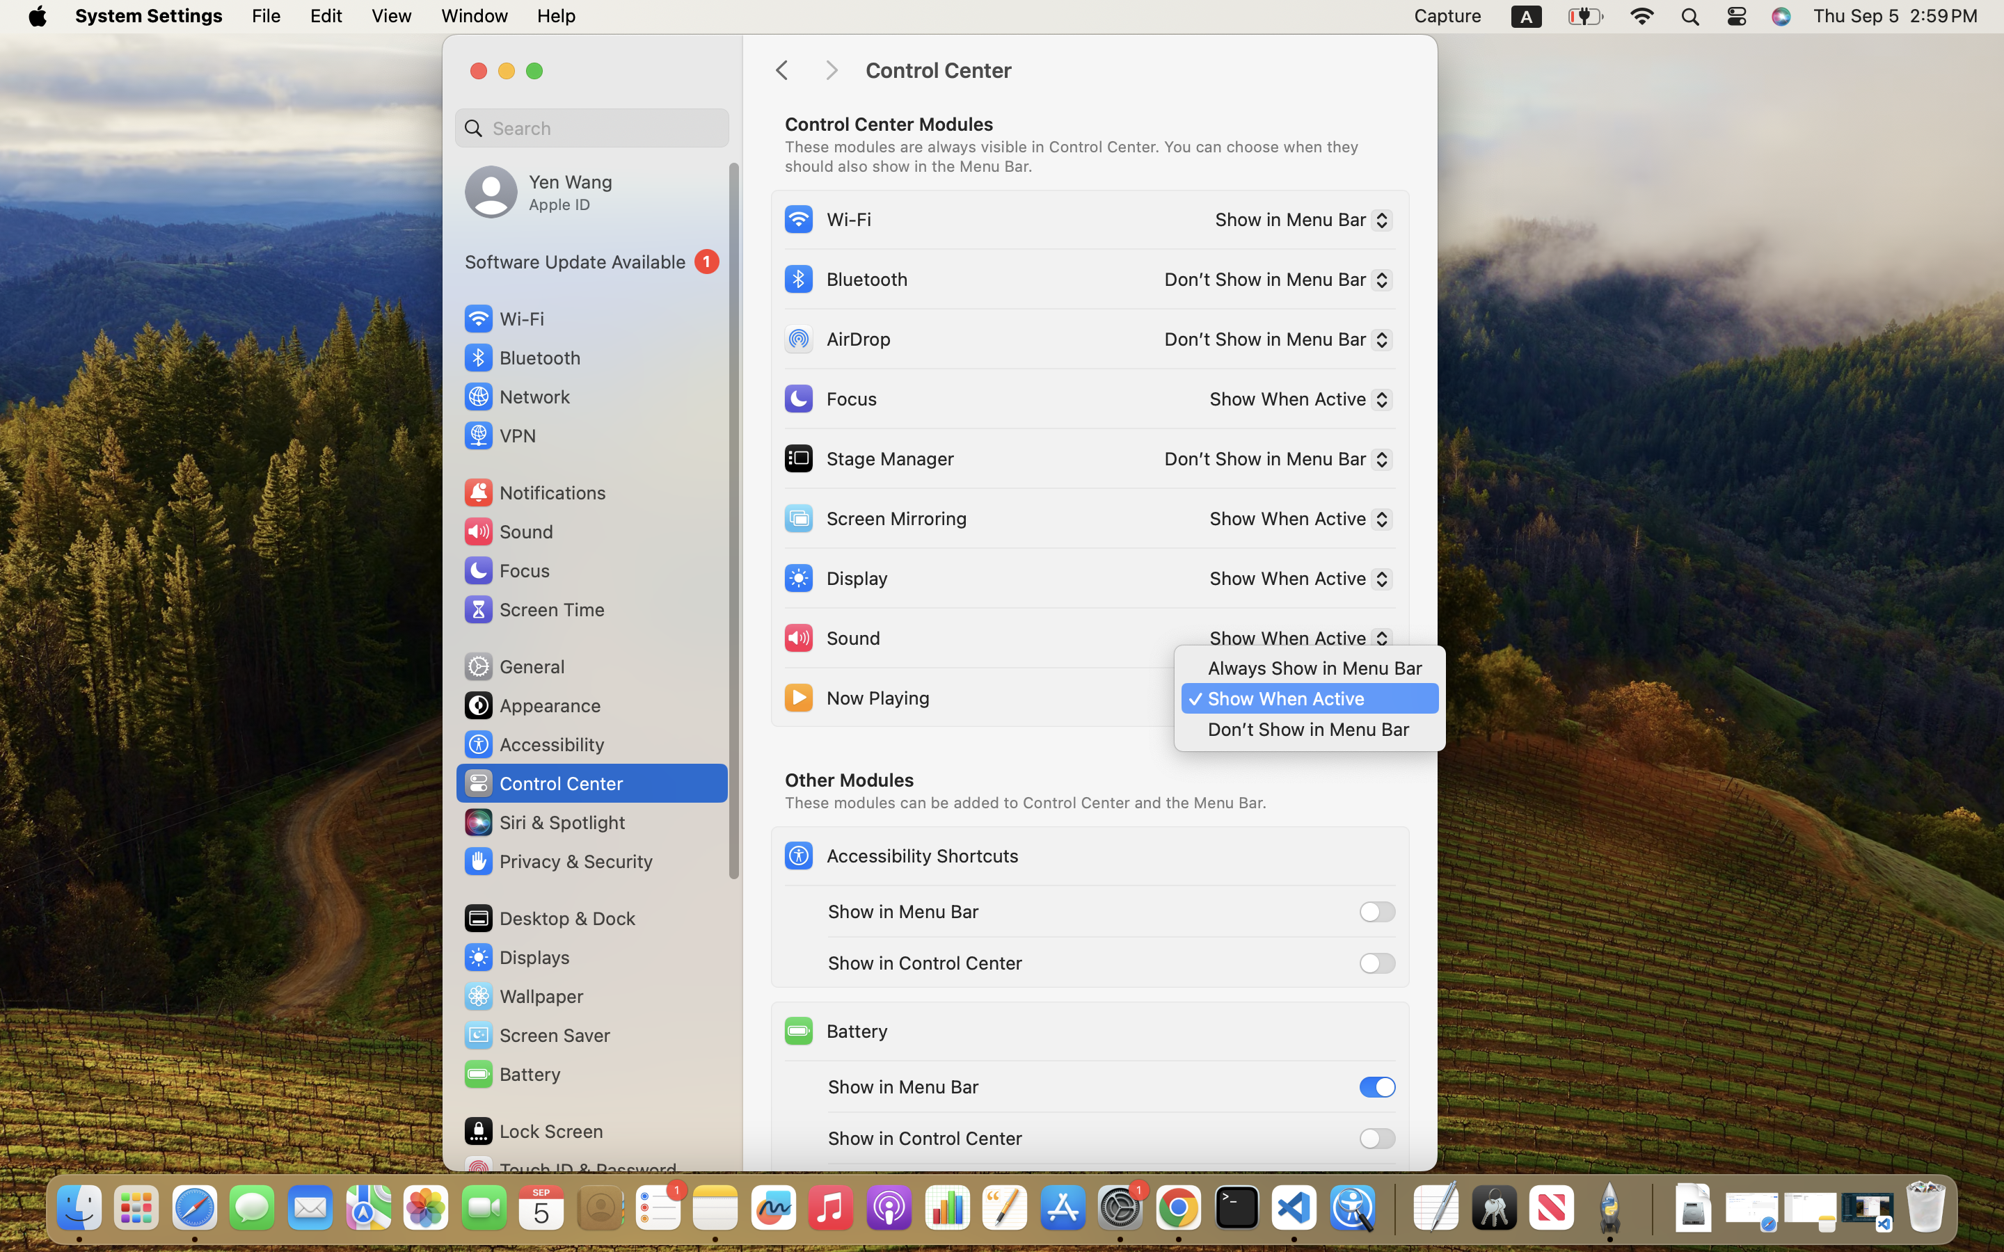  I want to click on Display, so click(835, 577).